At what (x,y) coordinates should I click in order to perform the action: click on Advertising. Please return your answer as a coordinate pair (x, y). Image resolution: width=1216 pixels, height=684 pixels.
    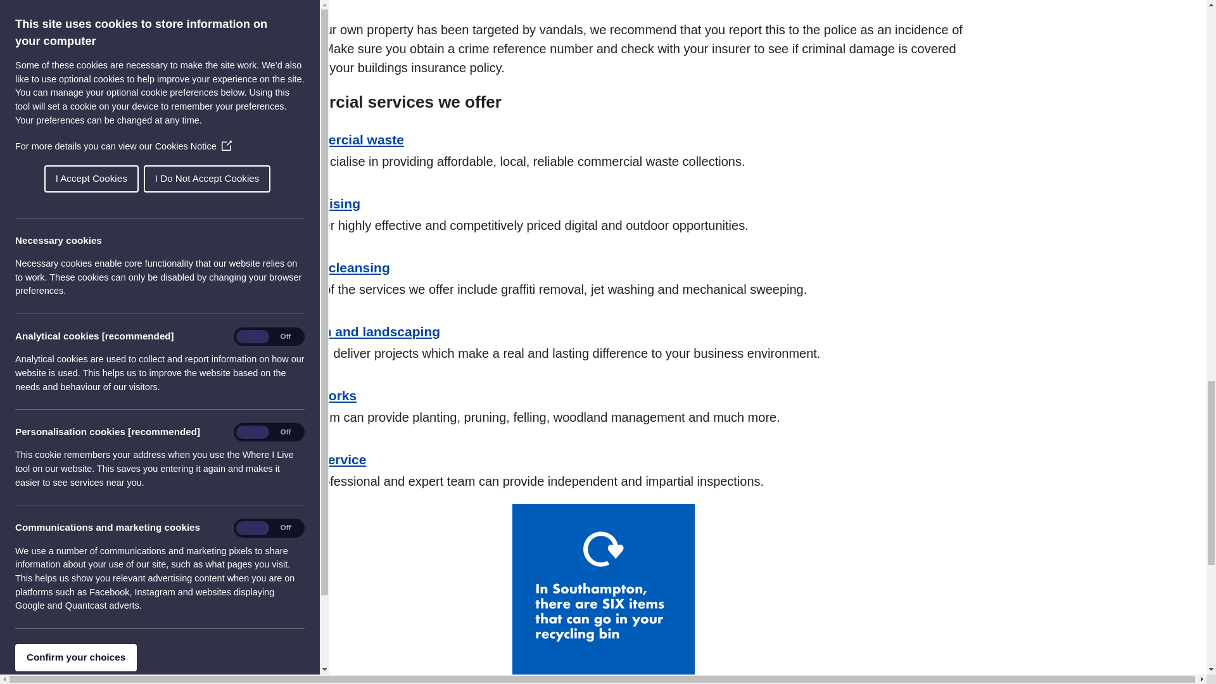
    Looking at the image, I should click on (324, 203).